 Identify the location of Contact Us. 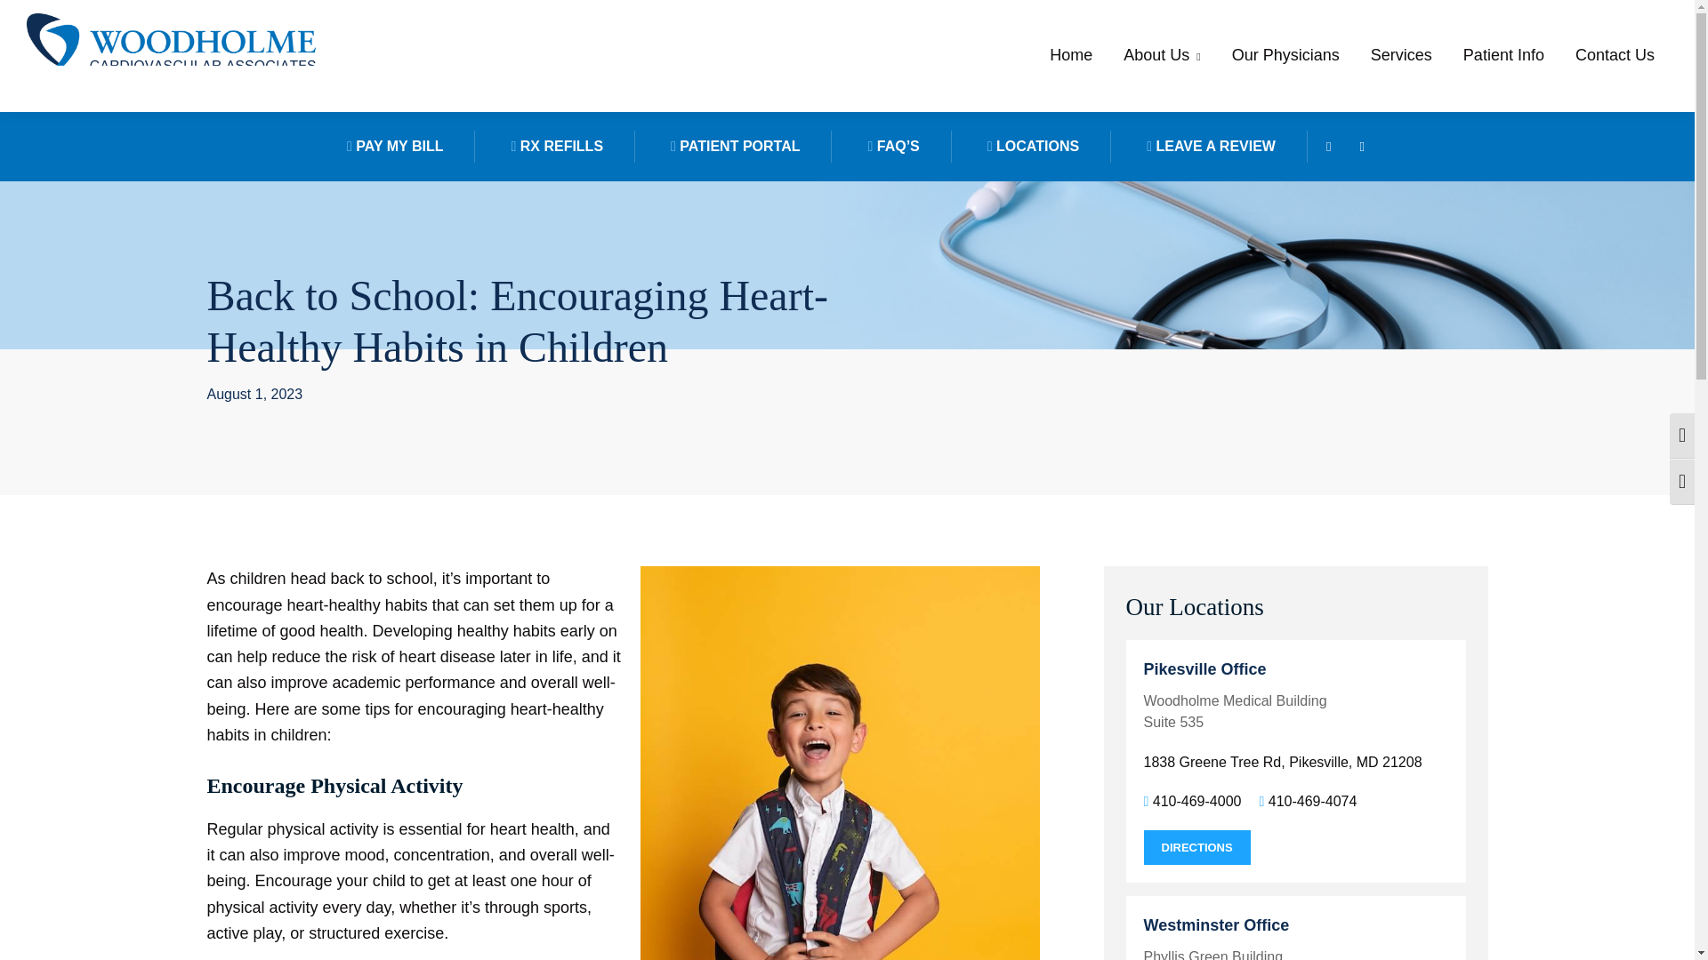
(1615, 55).